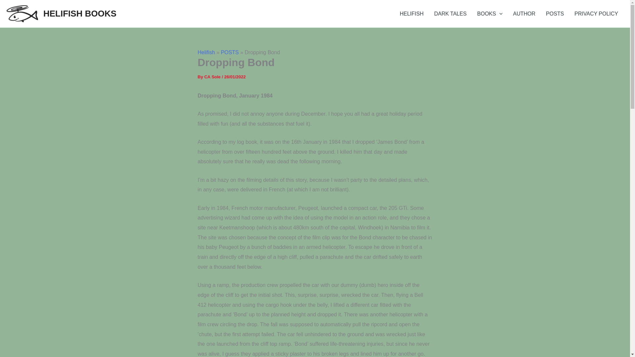 The width and height of the screenshot is (635, 357). I want to click on PRIVACY POLICY, so click(596, 14).